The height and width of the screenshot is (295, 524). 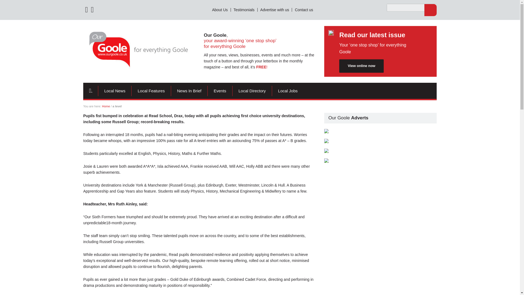 I want to click on View online now, so click(x=361, y=66).